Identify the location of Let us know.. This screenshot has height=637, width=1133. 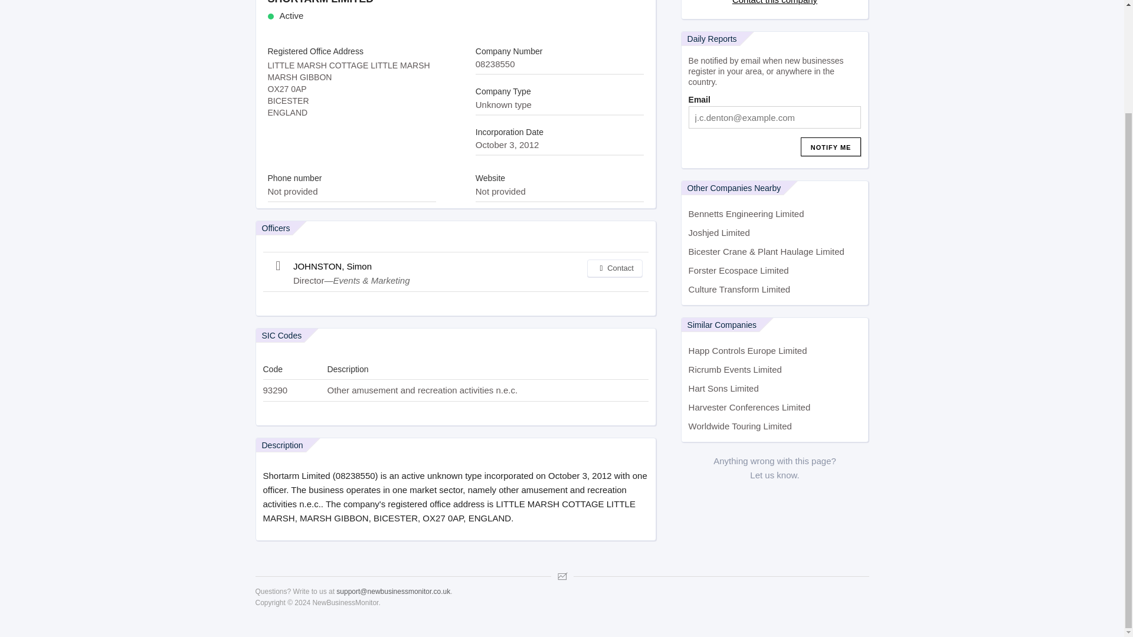
(774, 475).